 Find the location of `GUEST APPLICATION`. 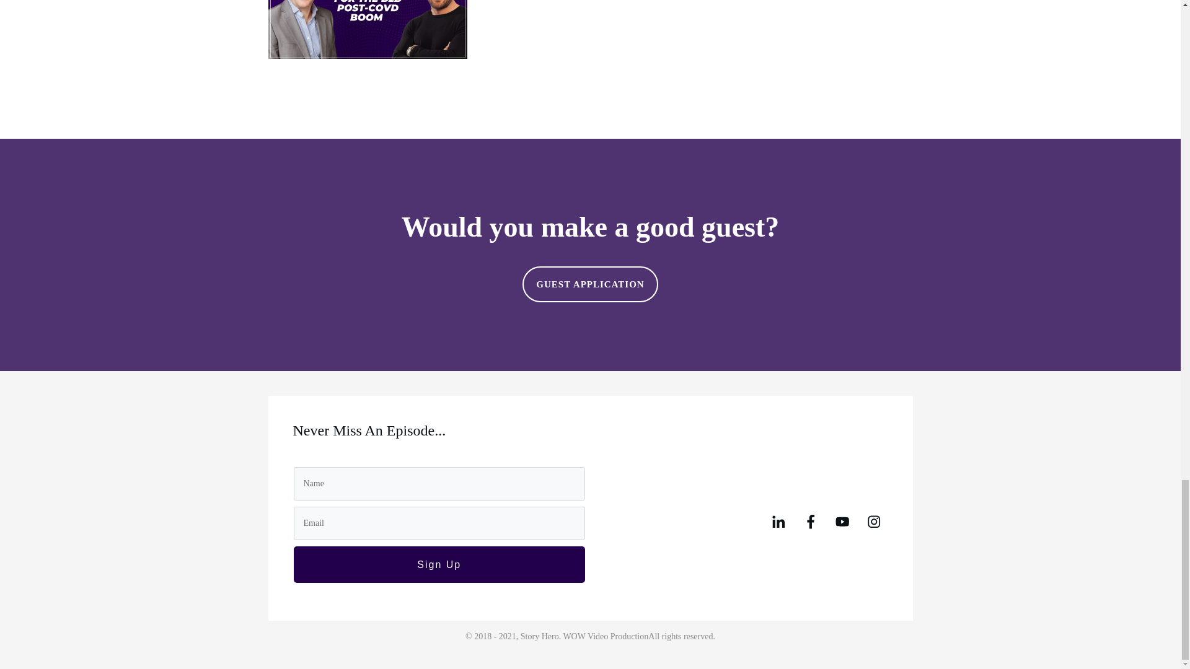

GUEST APPLICATION is located at coordinates (590, 284).